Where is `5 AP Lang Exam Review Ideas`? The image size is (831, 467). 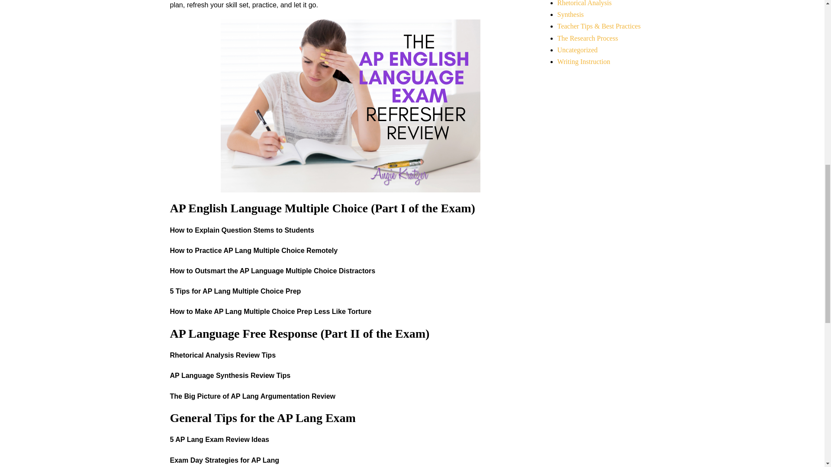 5 AP Lang Exam Review Ideas is located at coordinates (219, 439).